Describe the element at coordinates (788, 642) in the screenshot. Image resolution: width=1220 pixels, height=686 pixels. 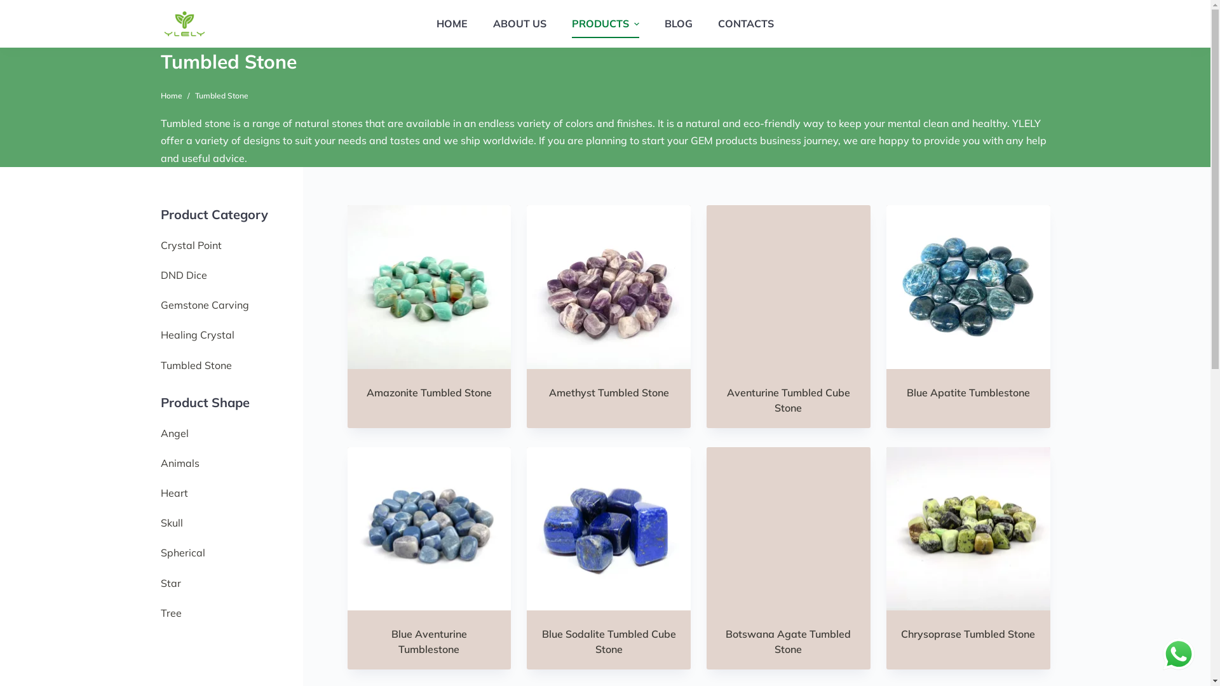
I see `Botswana Agate Tumbled Stone` at that location.